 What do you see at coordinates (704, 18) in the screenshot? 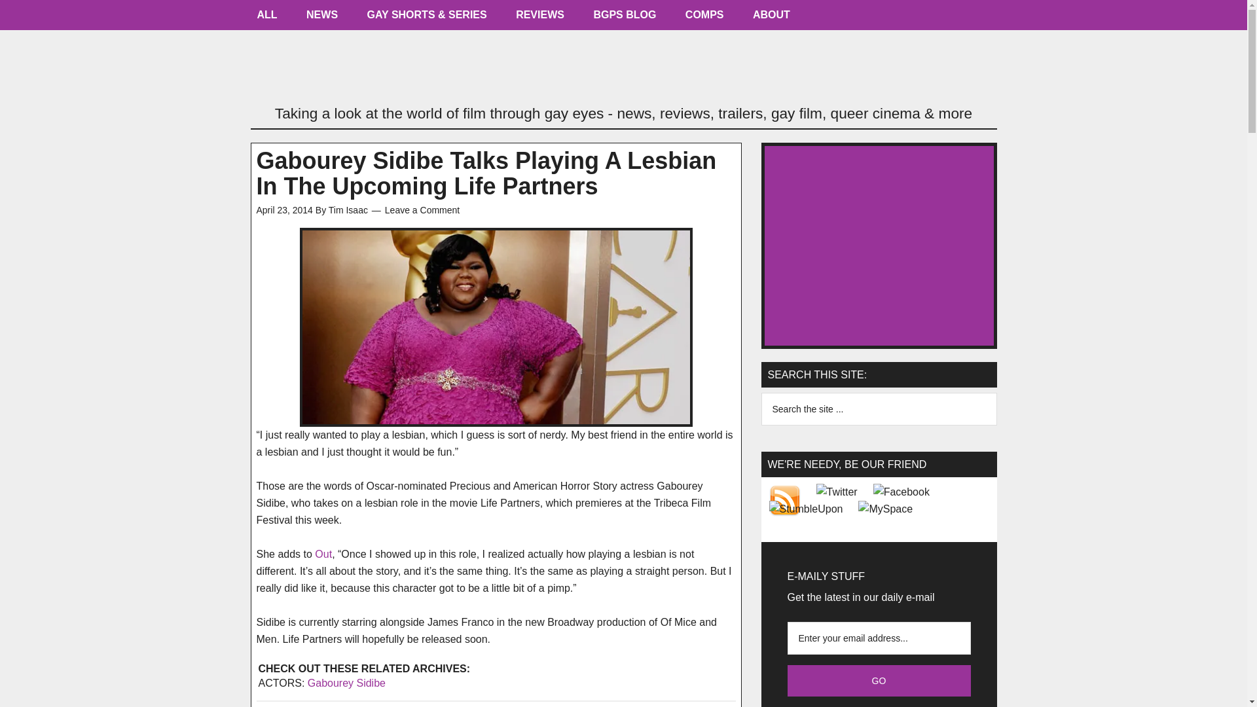
I see `COMPS` at bounding box center [704, 18].